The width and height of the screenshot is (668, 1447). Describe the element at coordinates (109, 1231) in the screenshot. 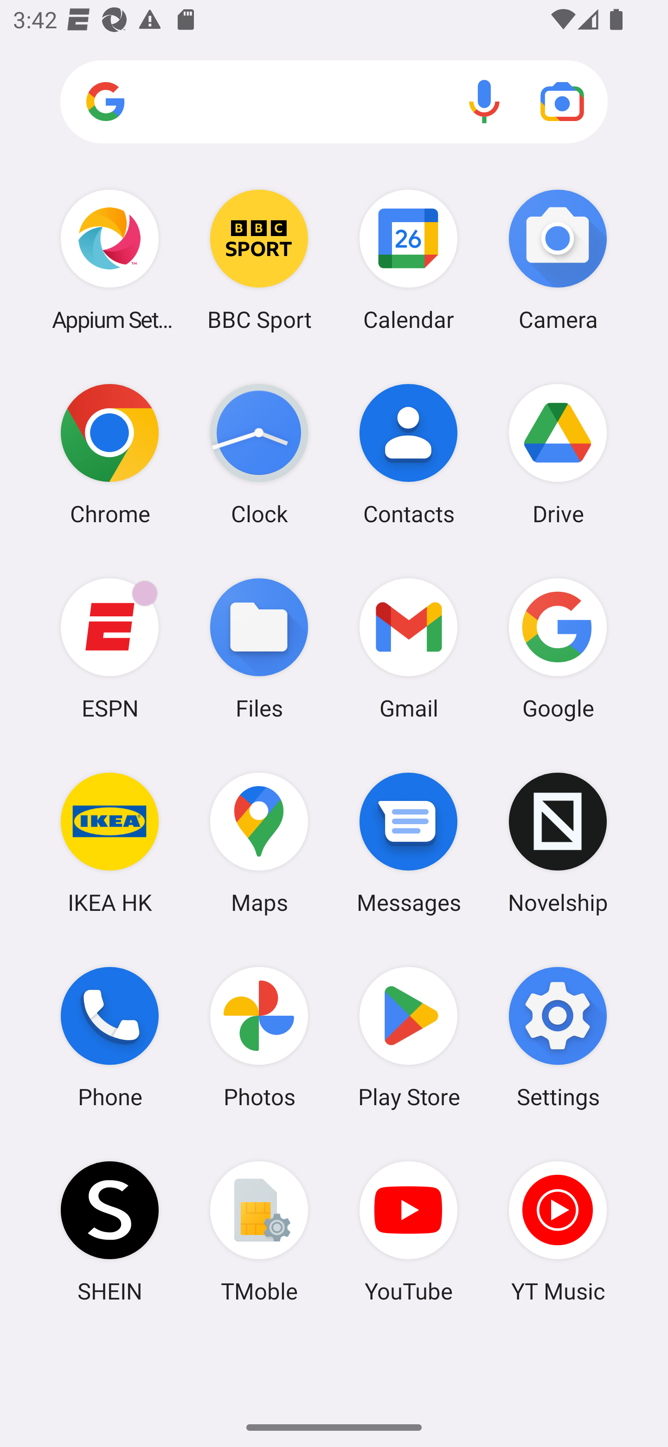

I see `SHEIN` at that location.